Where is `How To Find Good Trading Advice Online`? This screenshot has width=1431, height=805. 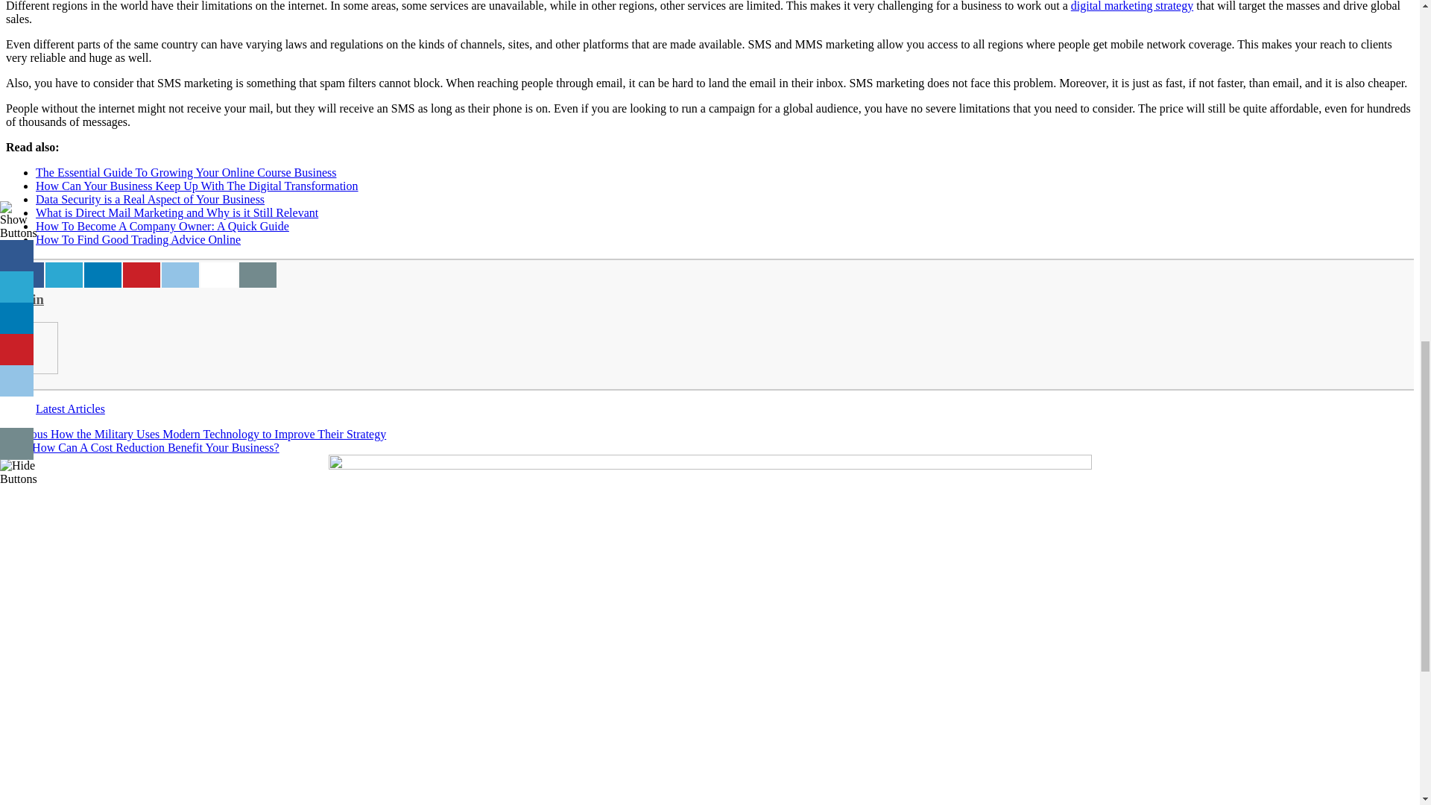 How To Find Good Trading Advice Online is located at coordinates (138, 240).